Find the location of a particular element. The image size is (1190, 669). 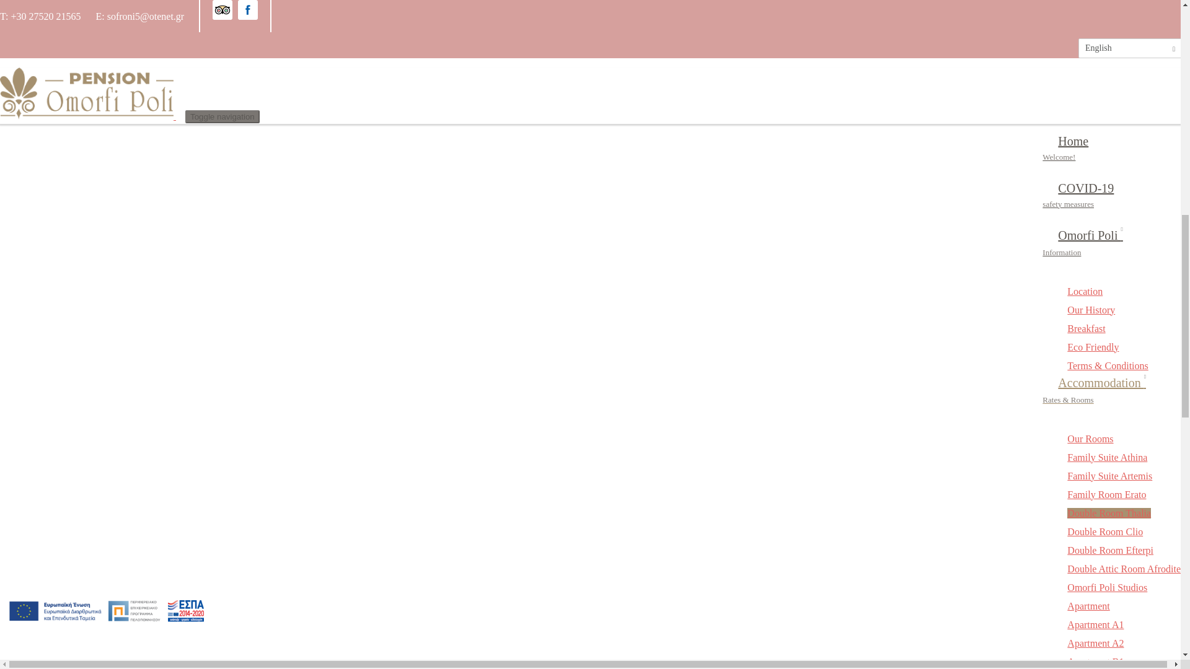

Nights is located at coordinates (77, 209).